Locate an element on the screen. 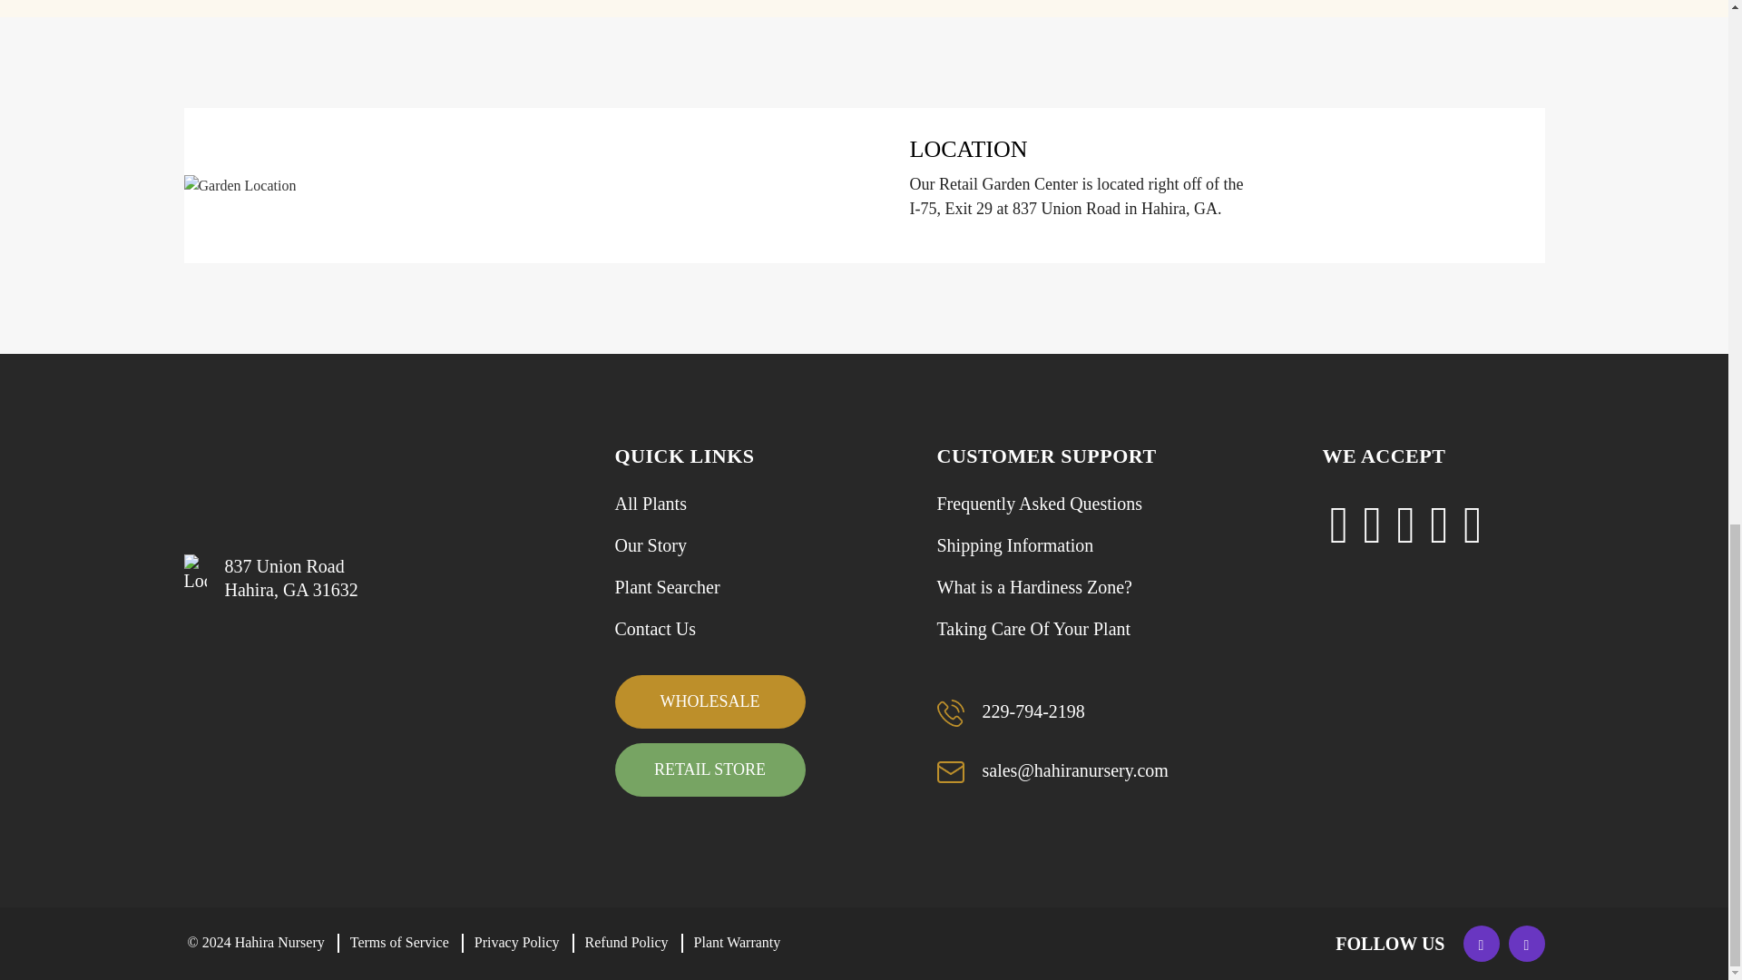  229-794-2198 is located at coordinates (1010, 713).